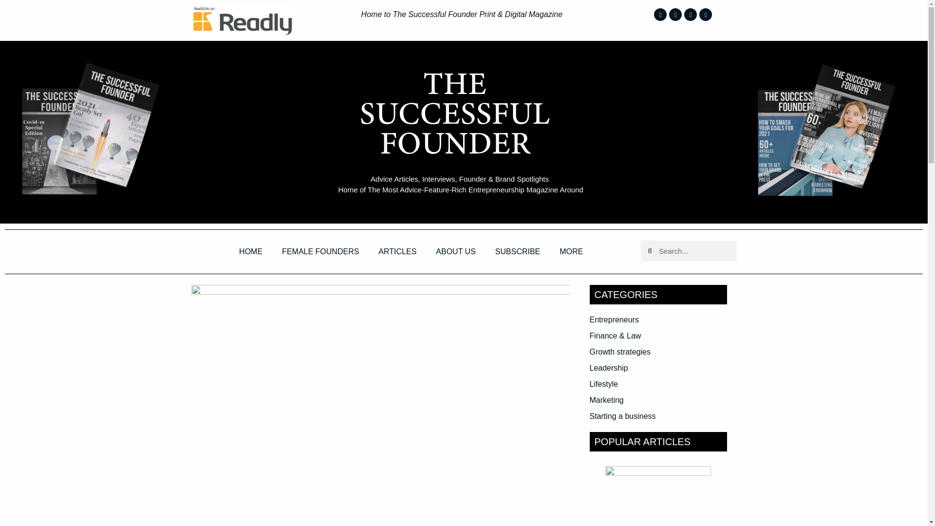 The height and width of the screenshot is (526, 935). Describe the element at coordinates (517, 251) in the screenshot. I see `SUBSCRIBE` at that location.